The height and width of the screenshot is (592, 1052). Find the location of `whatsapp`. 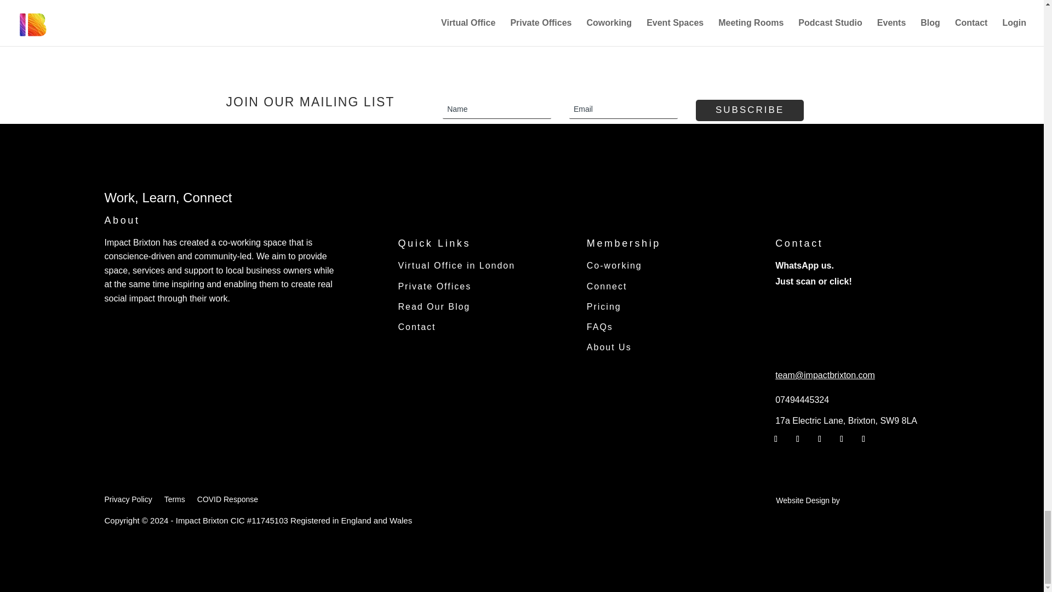

whatsapp is located at coordinates (802, 320).